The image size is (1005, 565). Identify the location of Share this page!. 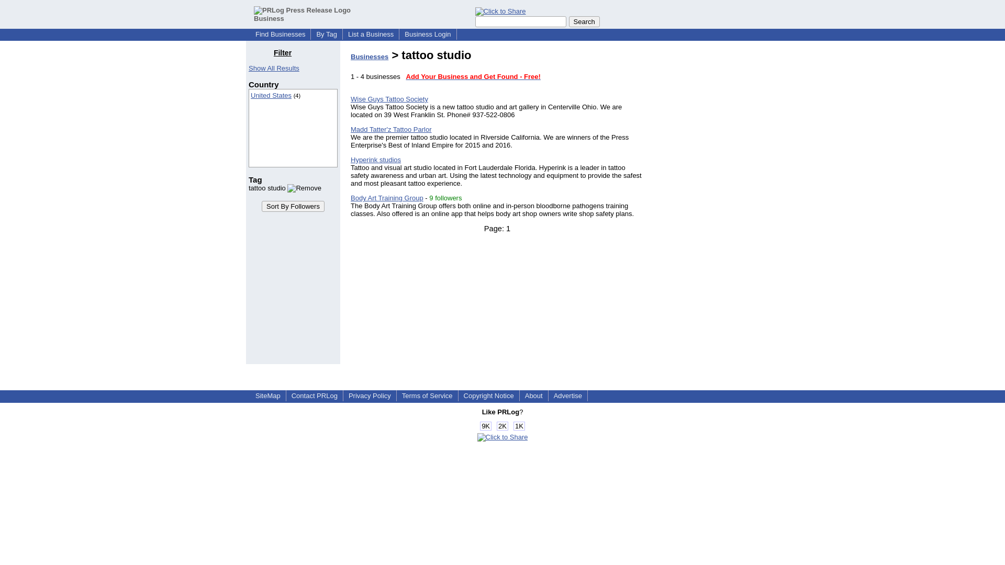
(500, 12).